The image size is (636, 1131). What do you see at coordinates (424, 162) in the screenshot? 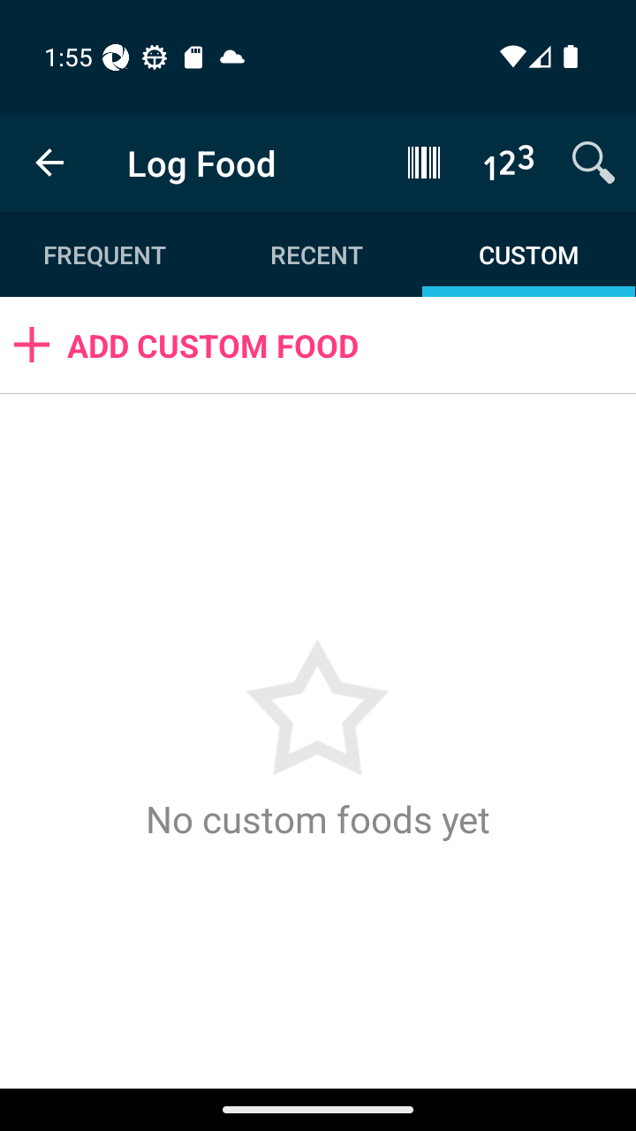
I see `Barcode scanner` at bounding box center [424, 162].